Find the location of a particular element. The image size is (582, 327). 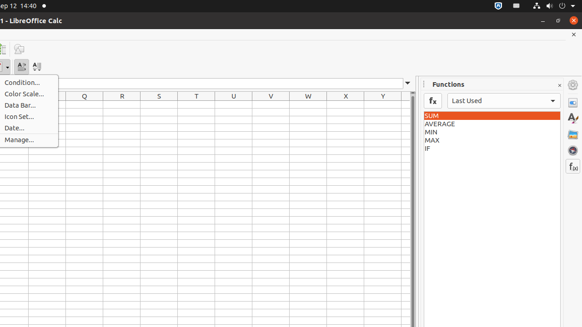

System is located at coordinates (554, 6).